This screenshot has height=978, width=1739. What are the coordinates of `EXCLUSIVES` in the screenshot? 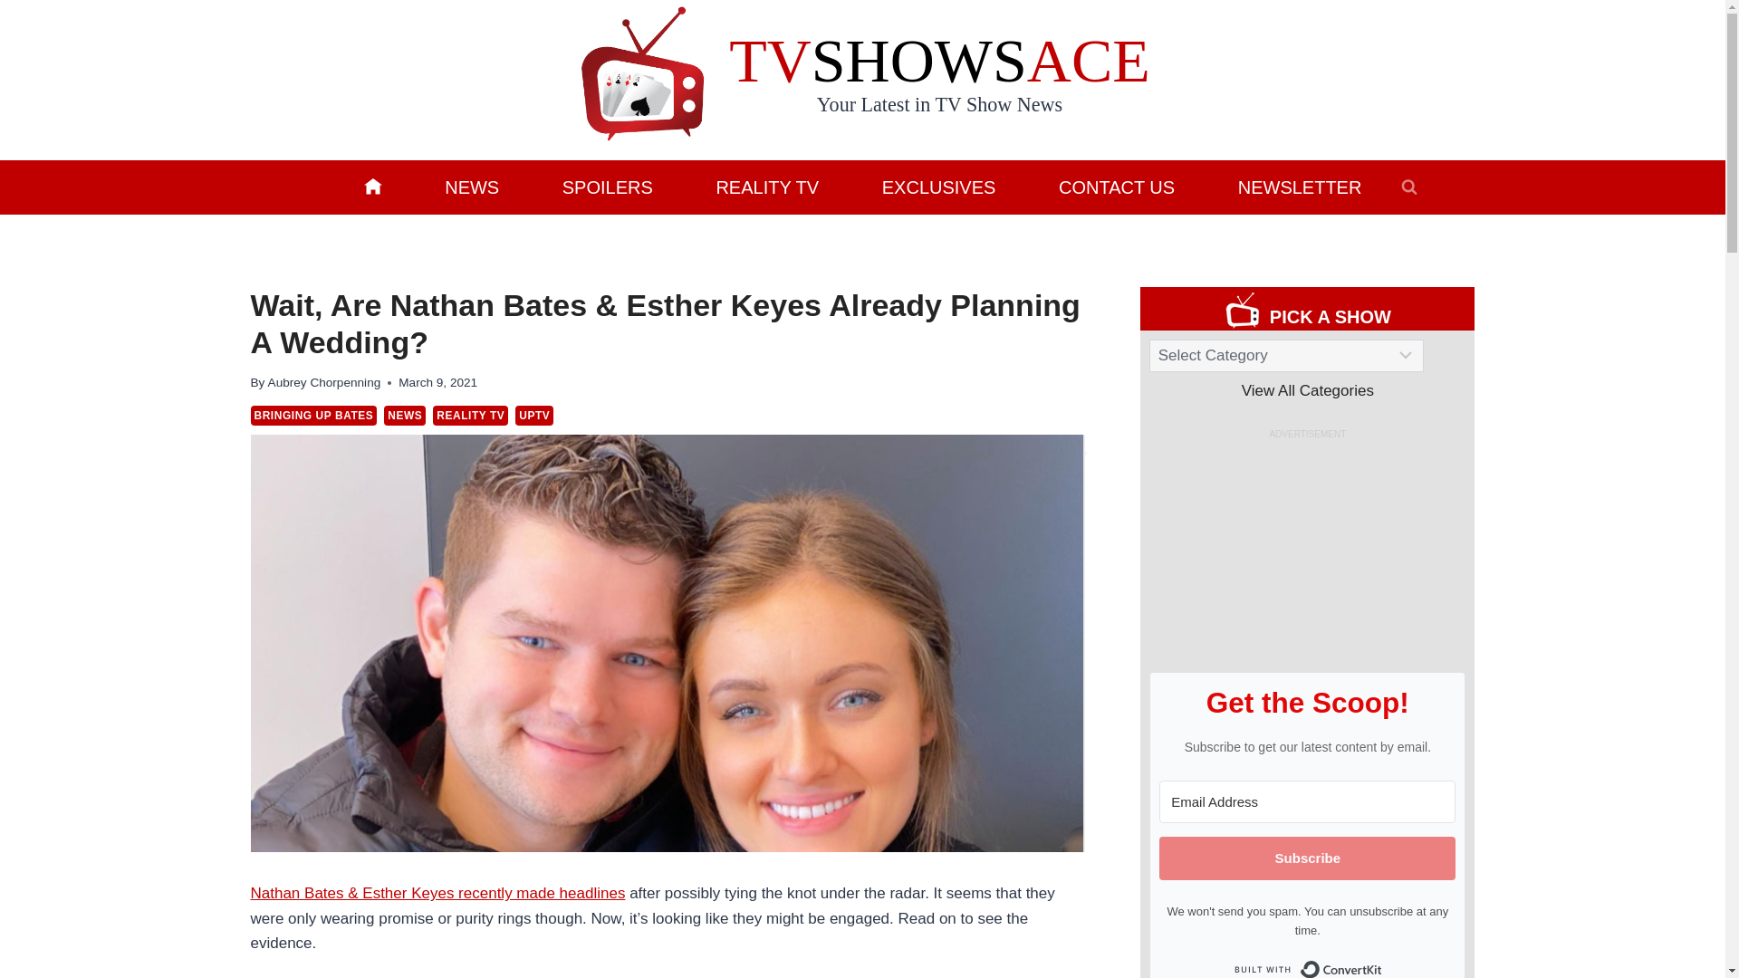 It's located at (938, 187).